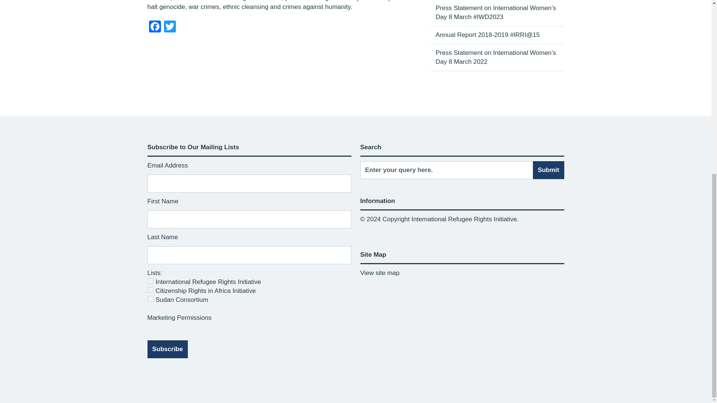 The width and height of the screenshot is (717, 403). What do you see at coordinates (154, 27) in the screenshot?
I see `Facebook` at bounding box center [154, 27].